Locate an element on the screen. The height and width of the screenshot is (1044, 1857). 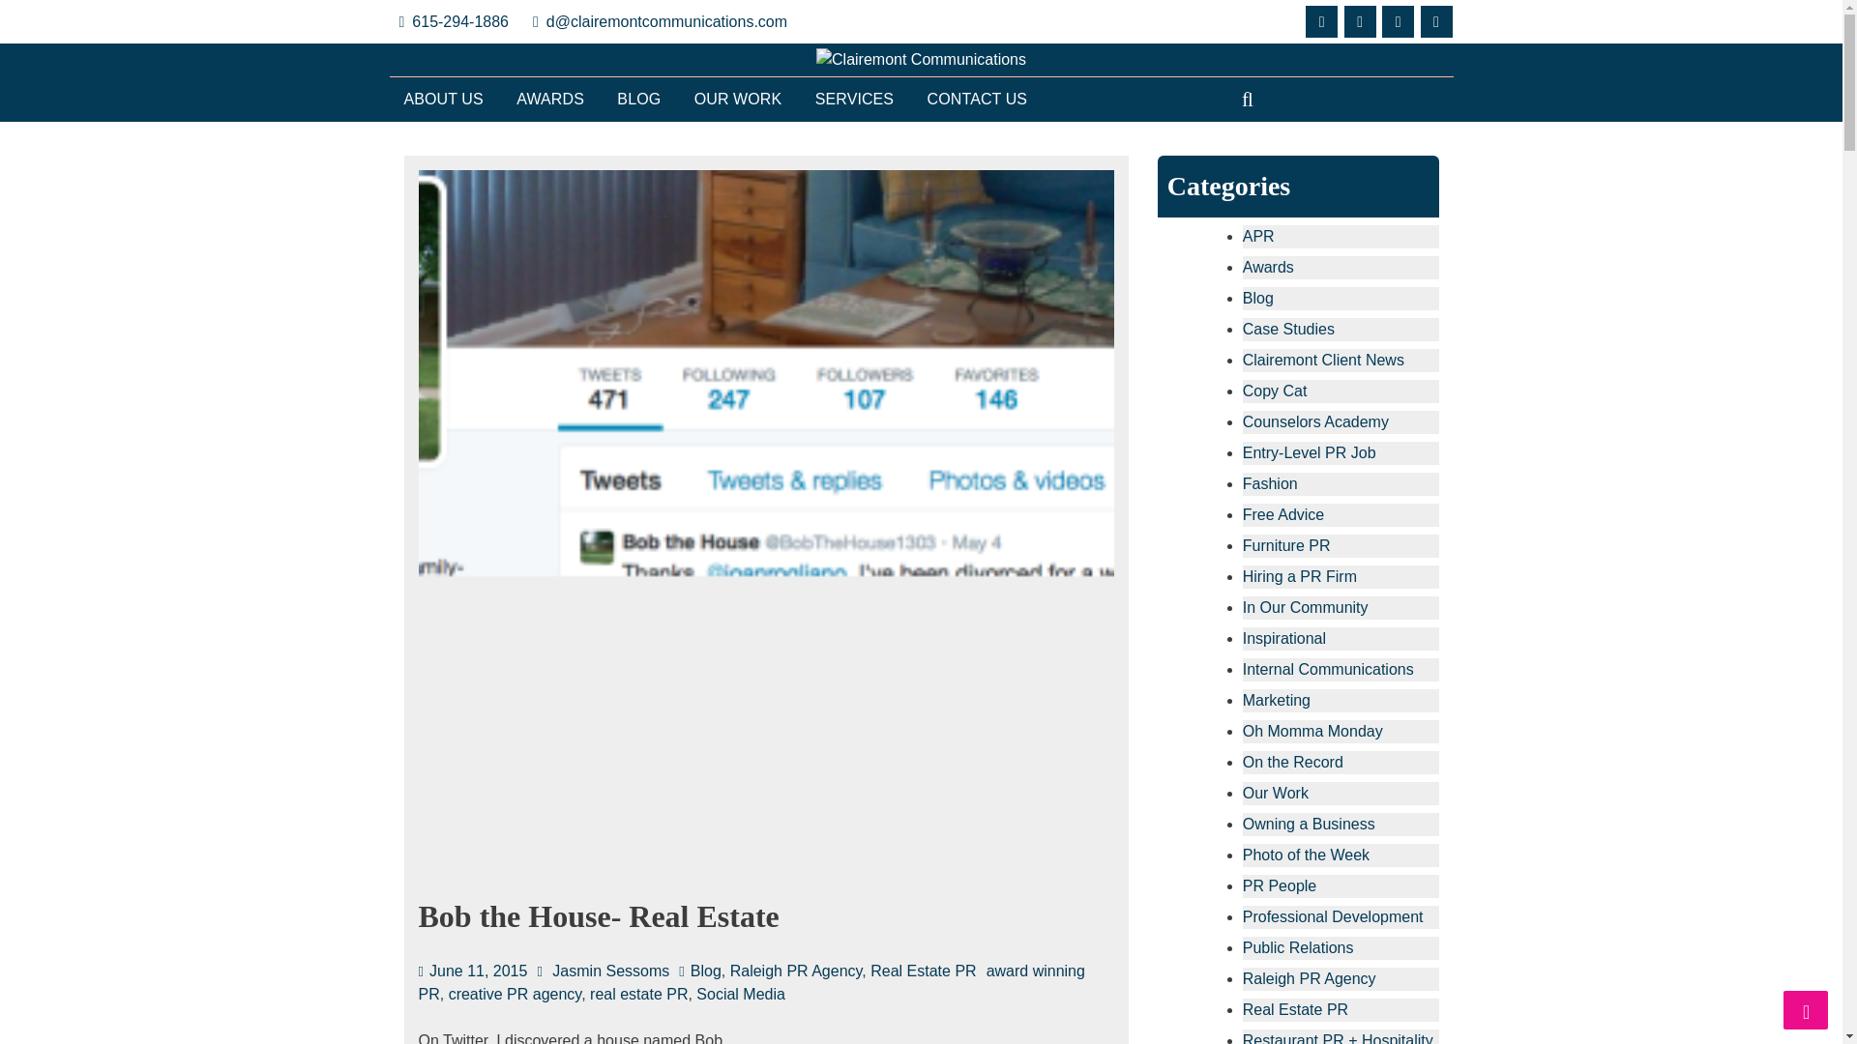
Case Studies is located at coordinates (1288, 329).